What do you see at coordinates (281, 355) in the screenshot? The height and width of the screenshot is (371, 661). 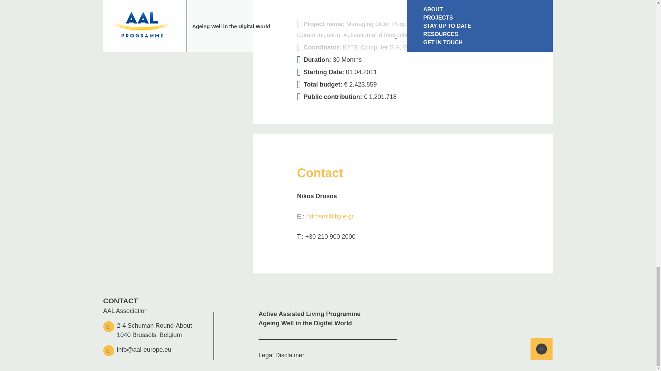 I see `Legal Disclaimer` at bounding box center [281, 355].